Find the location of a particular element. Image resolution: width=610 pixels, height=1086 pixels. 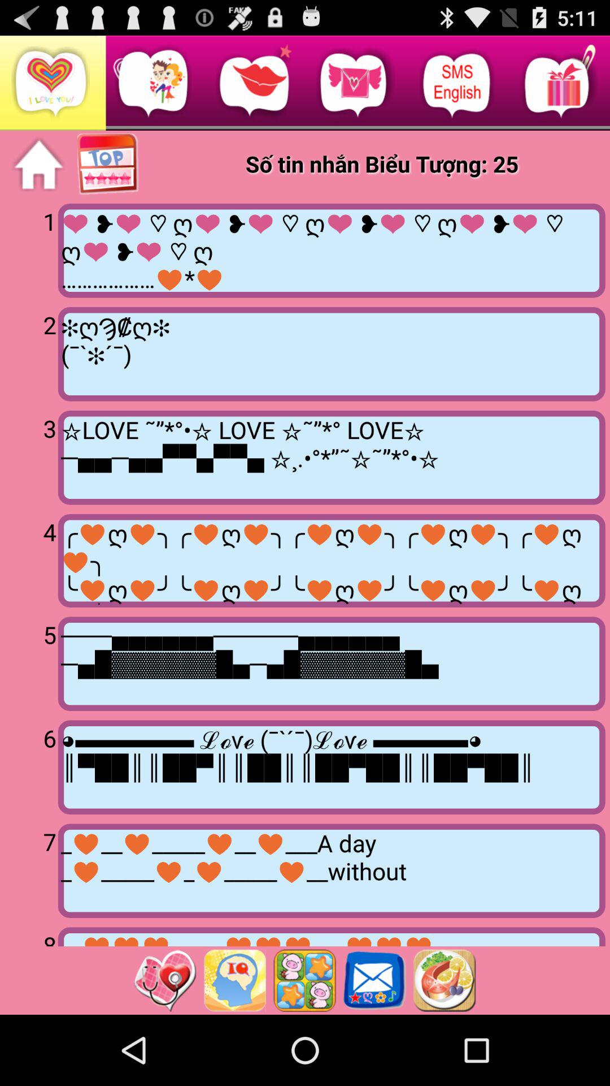

show top rated items is located at coordinates (108, 165).